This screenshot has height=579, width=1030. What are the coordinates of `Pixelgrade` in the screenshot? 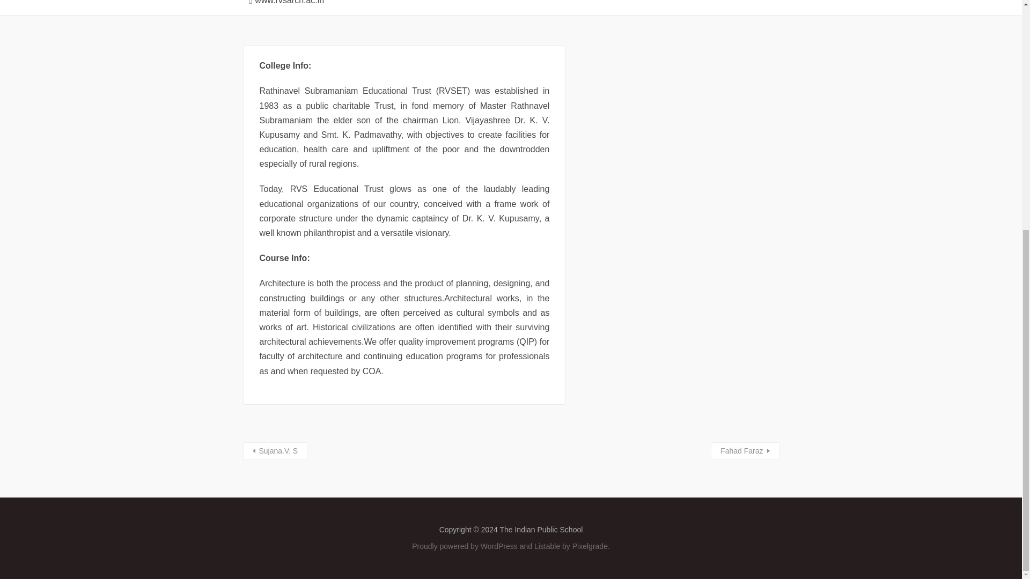 It's located at (590, 546).